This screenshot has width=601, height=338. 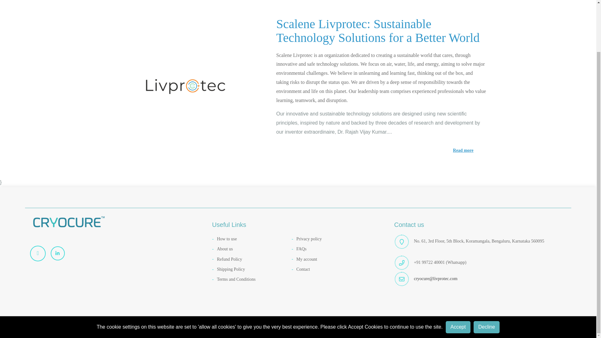 I want to click on How to use, so click(x=252, y=239).